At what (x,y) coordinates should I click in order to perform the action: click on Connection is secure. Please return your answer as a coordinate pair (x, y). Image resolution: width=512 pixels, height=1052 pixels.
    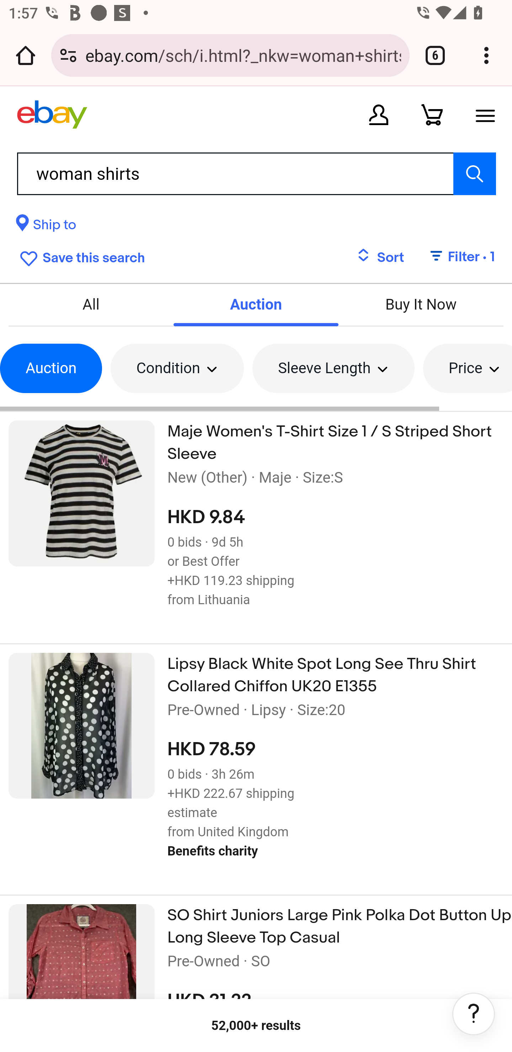
    Looking at the image, I should click on (68, 55).